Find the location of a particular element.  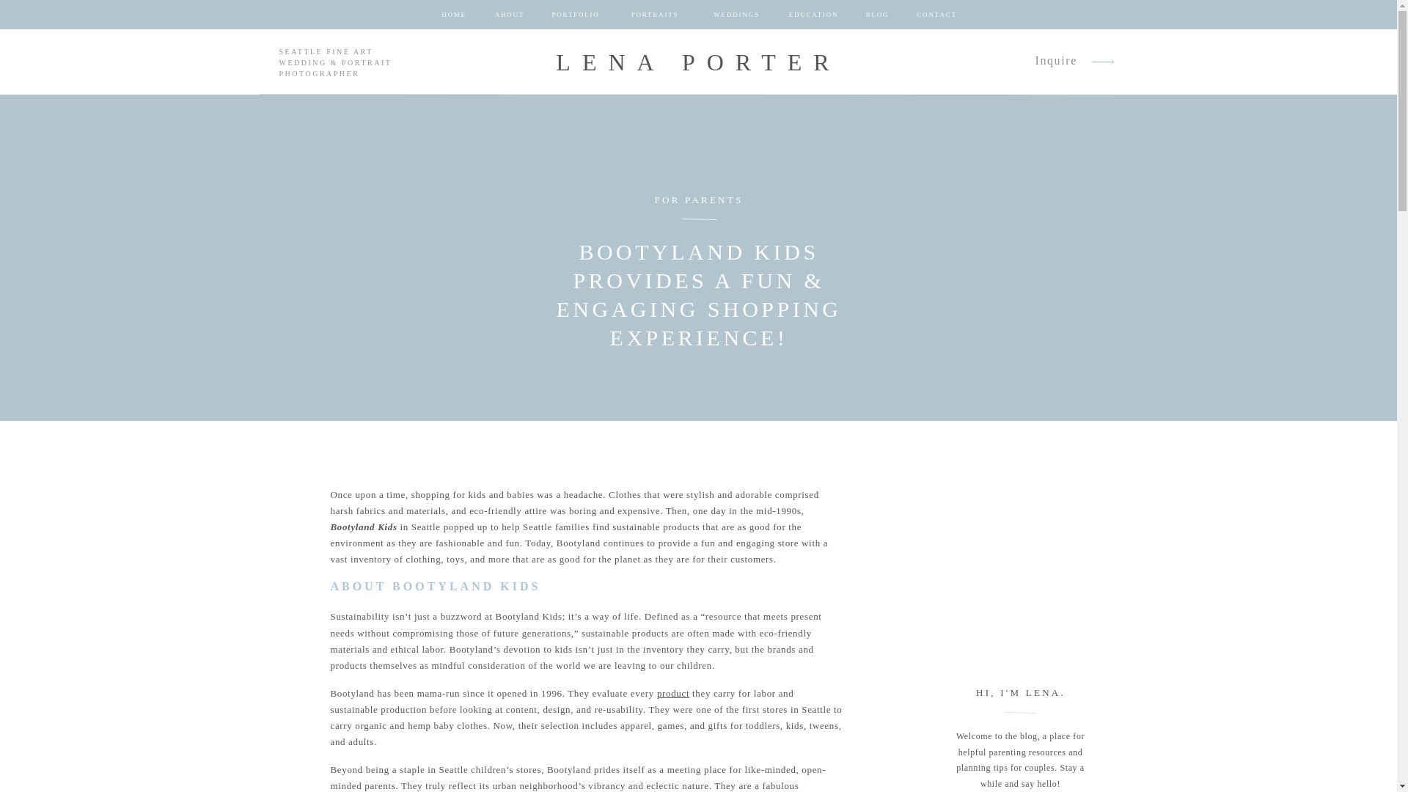

PORTRAITS is located at coordinates (654, 15).